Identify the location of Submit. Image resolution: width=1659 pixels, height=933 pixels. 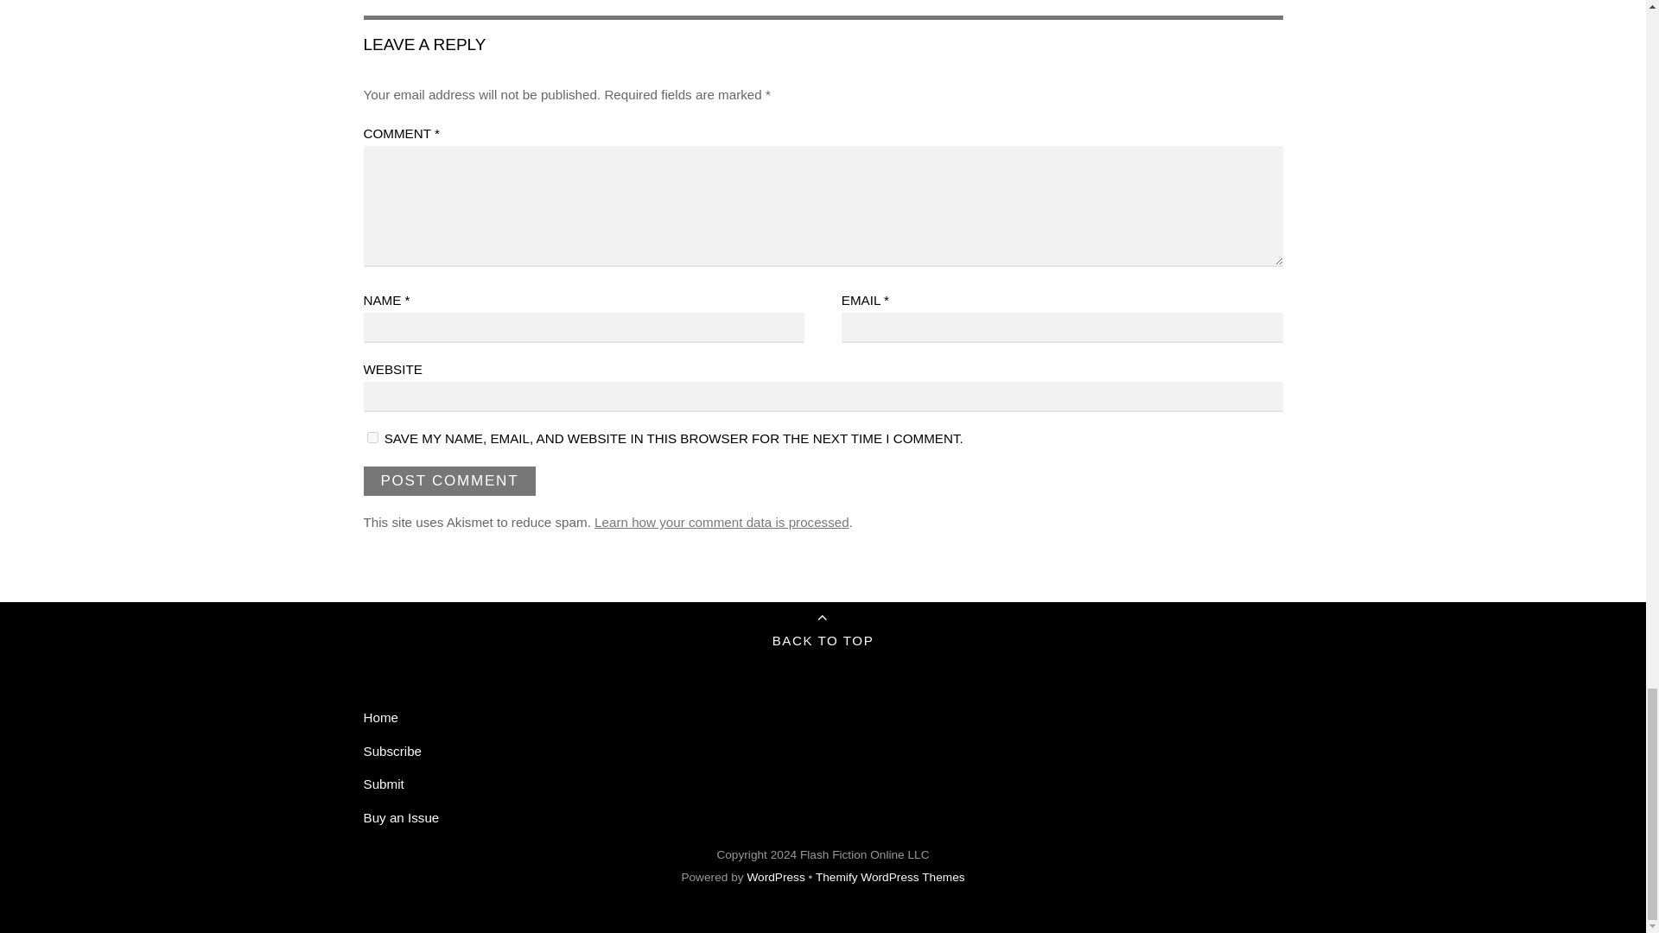
(383, 783).